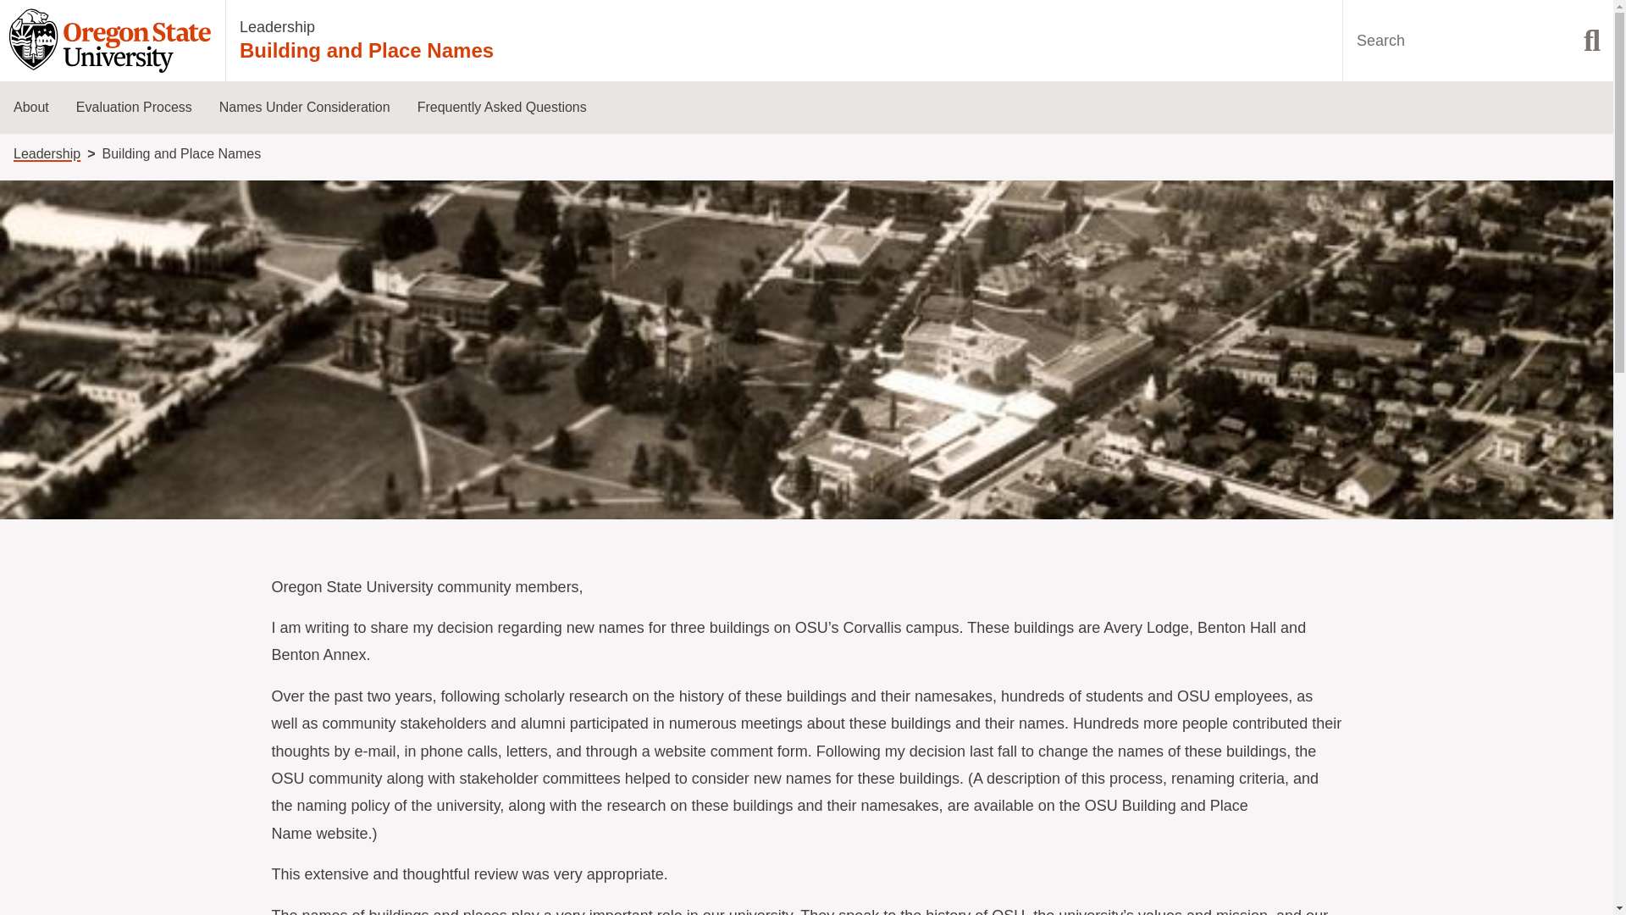  I want to click on Frequently Asked Questions, so click(501, 108).